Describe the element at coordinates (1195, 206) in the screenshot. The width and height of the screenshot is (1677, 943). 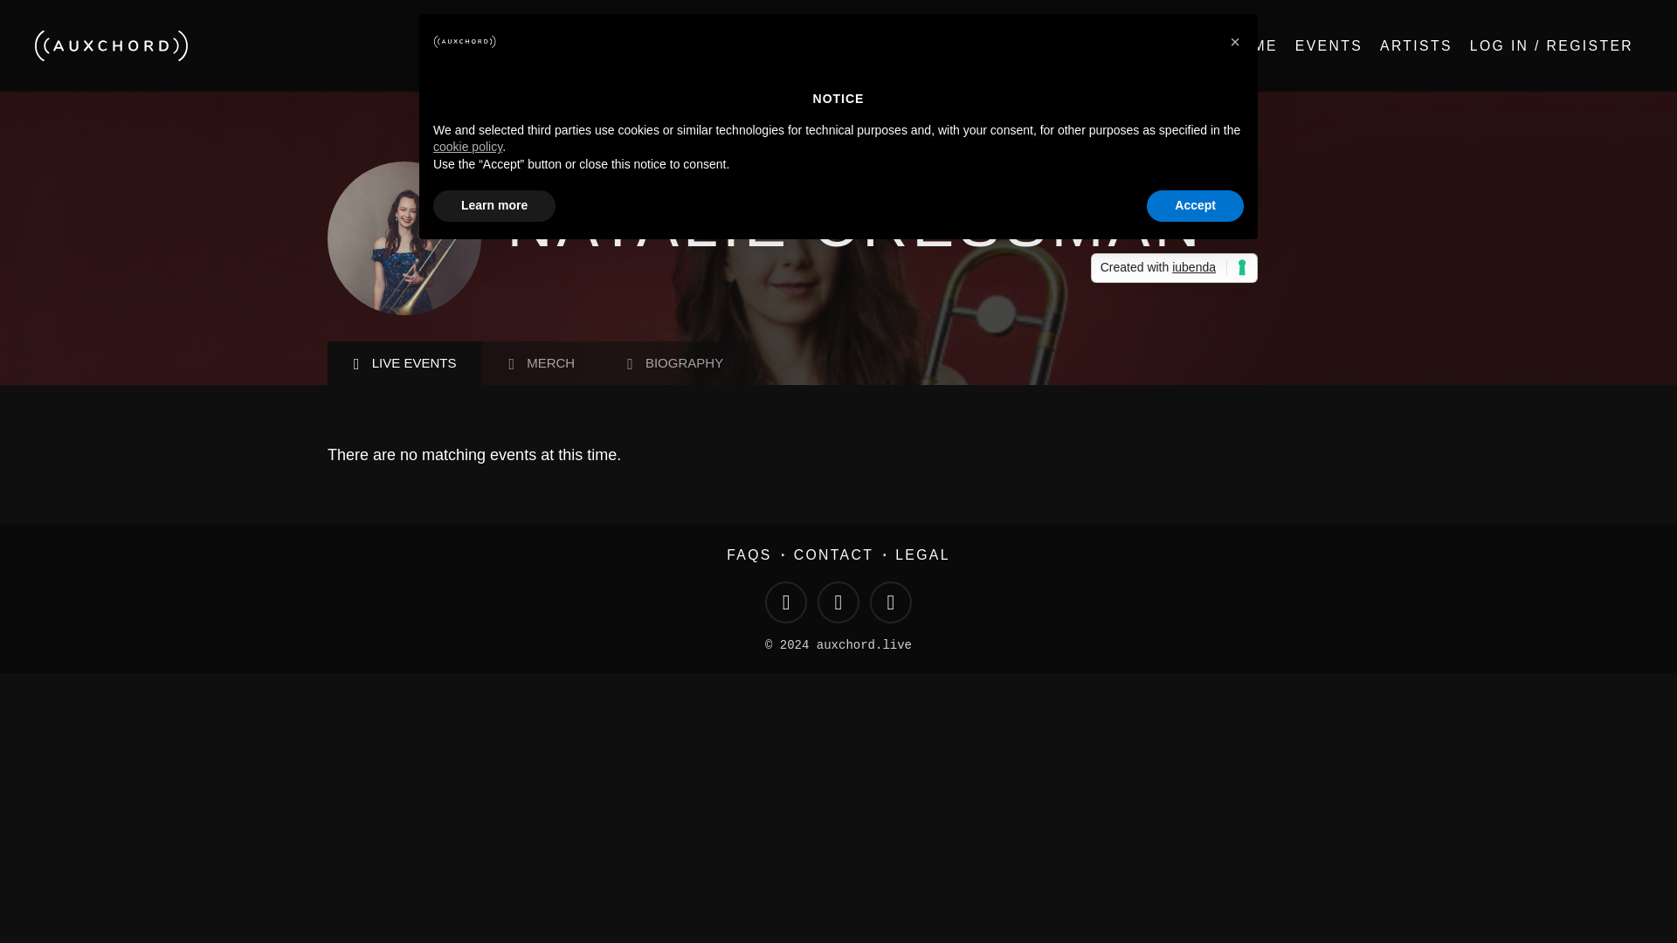
I see `Accept` at that location.